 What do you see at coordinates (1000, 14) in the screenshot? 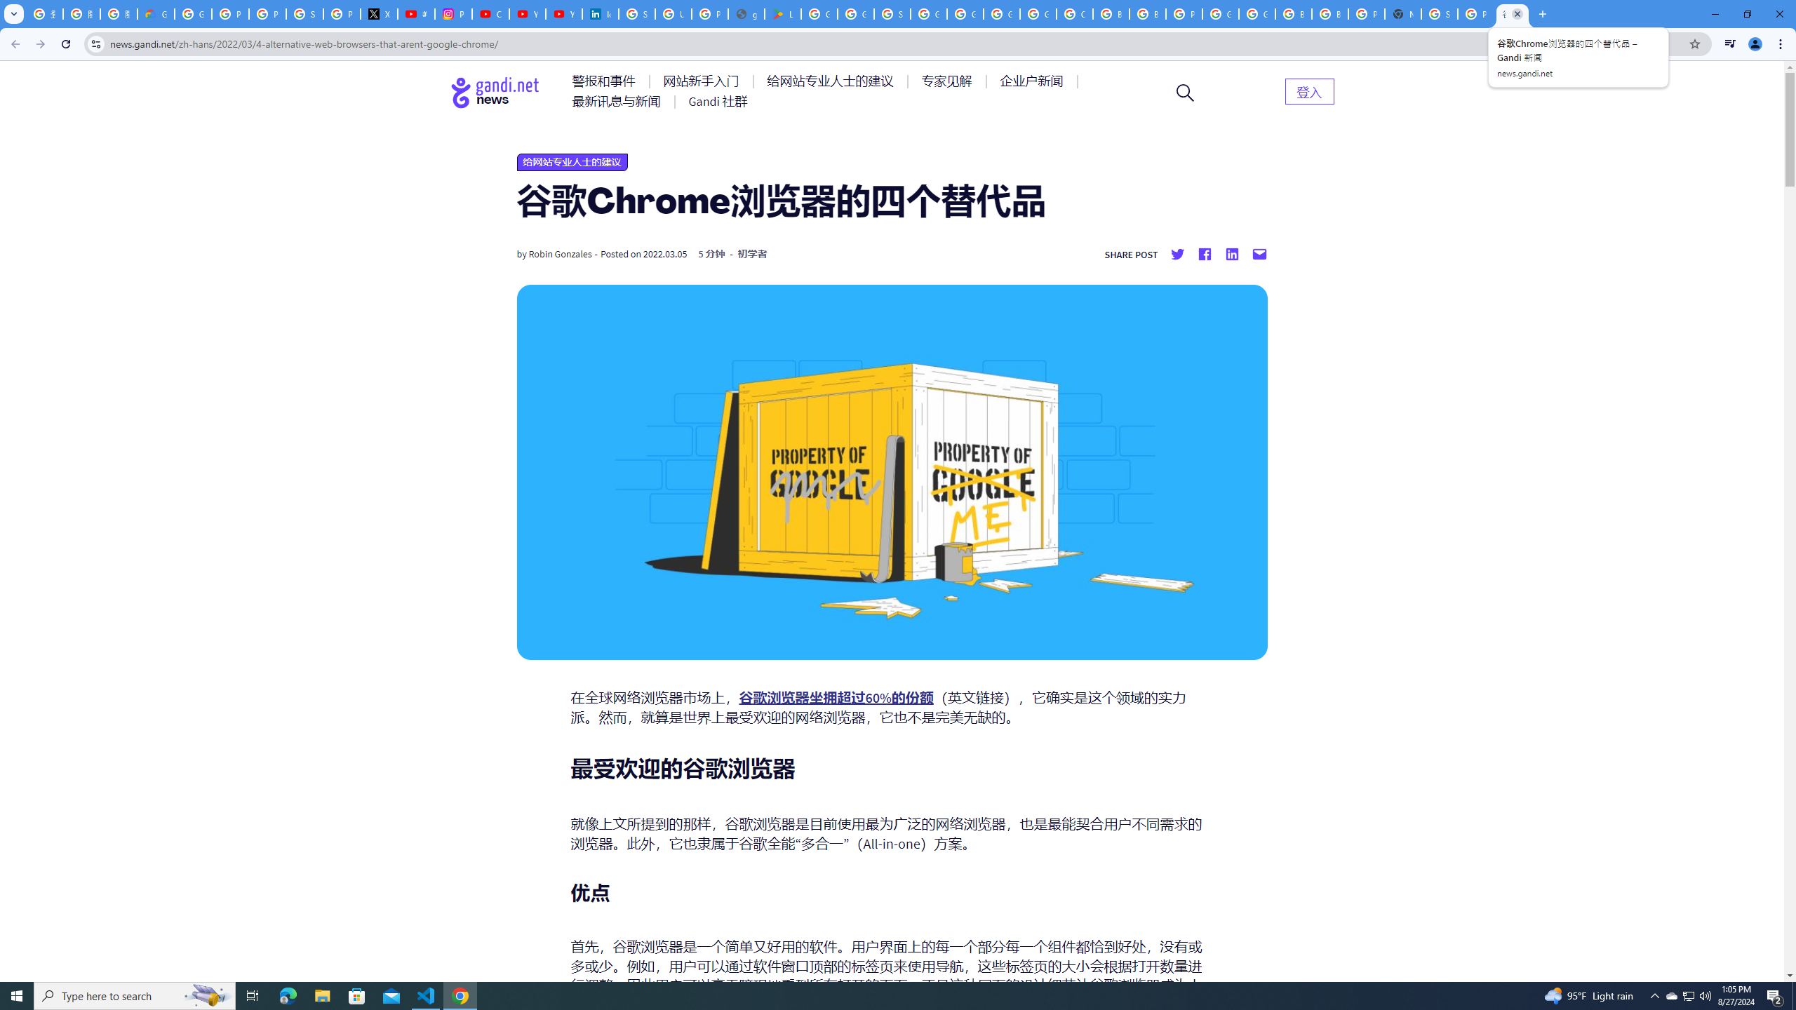
I see `Google Cloud Platform` at bounding box center [1000, 14].